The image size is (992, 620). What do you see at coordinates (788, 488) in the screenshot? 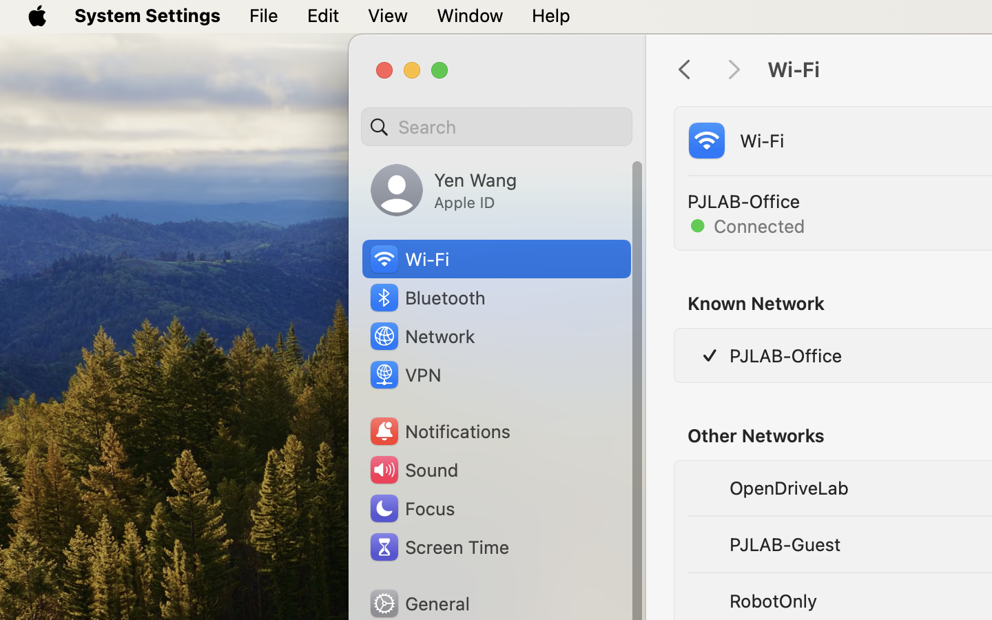
I see `OpenDriveLab` at bounding box center [788, 488].